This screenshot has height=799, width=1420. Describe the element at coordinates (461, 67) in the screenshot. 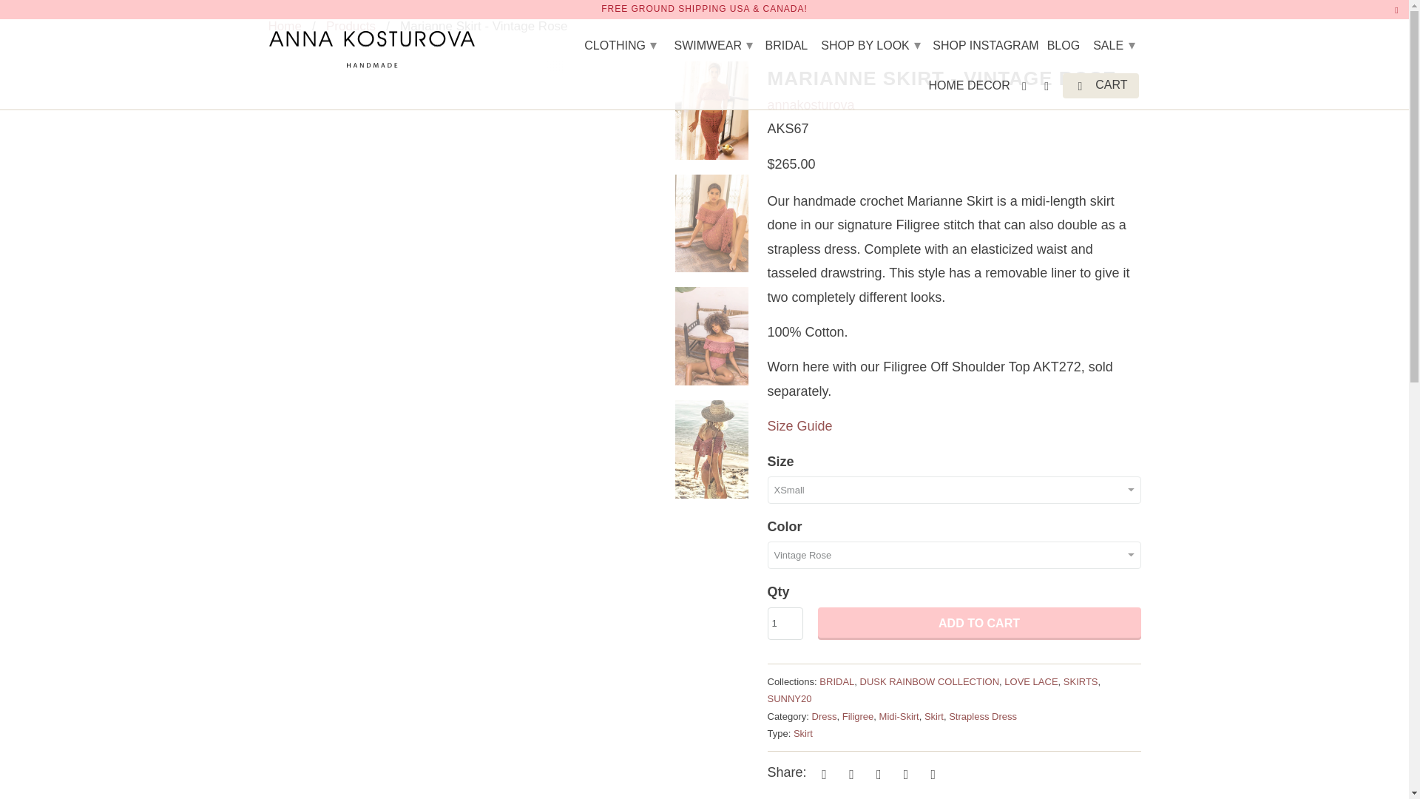

I see `Marianne Skirt - Vintage Rose` at that location.